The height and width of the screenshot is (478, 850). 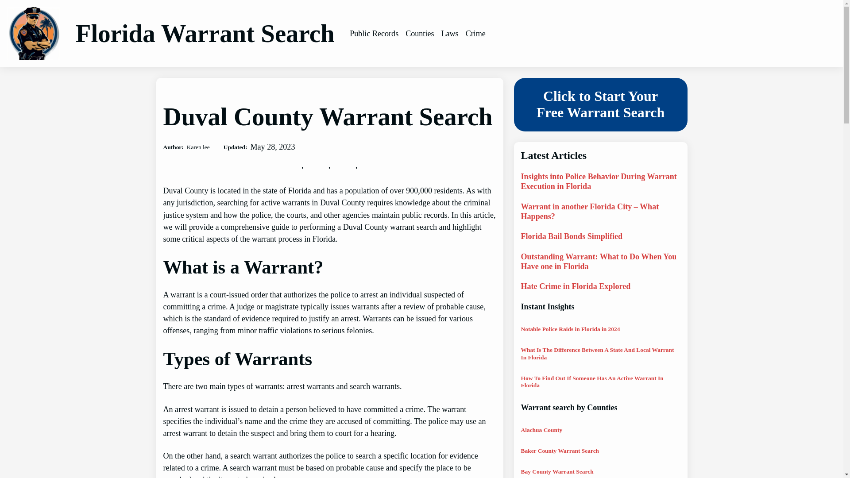 I want to click on Outstanding Warrant: What to Do When You Have one in Florida, so click(x=600, y=262).